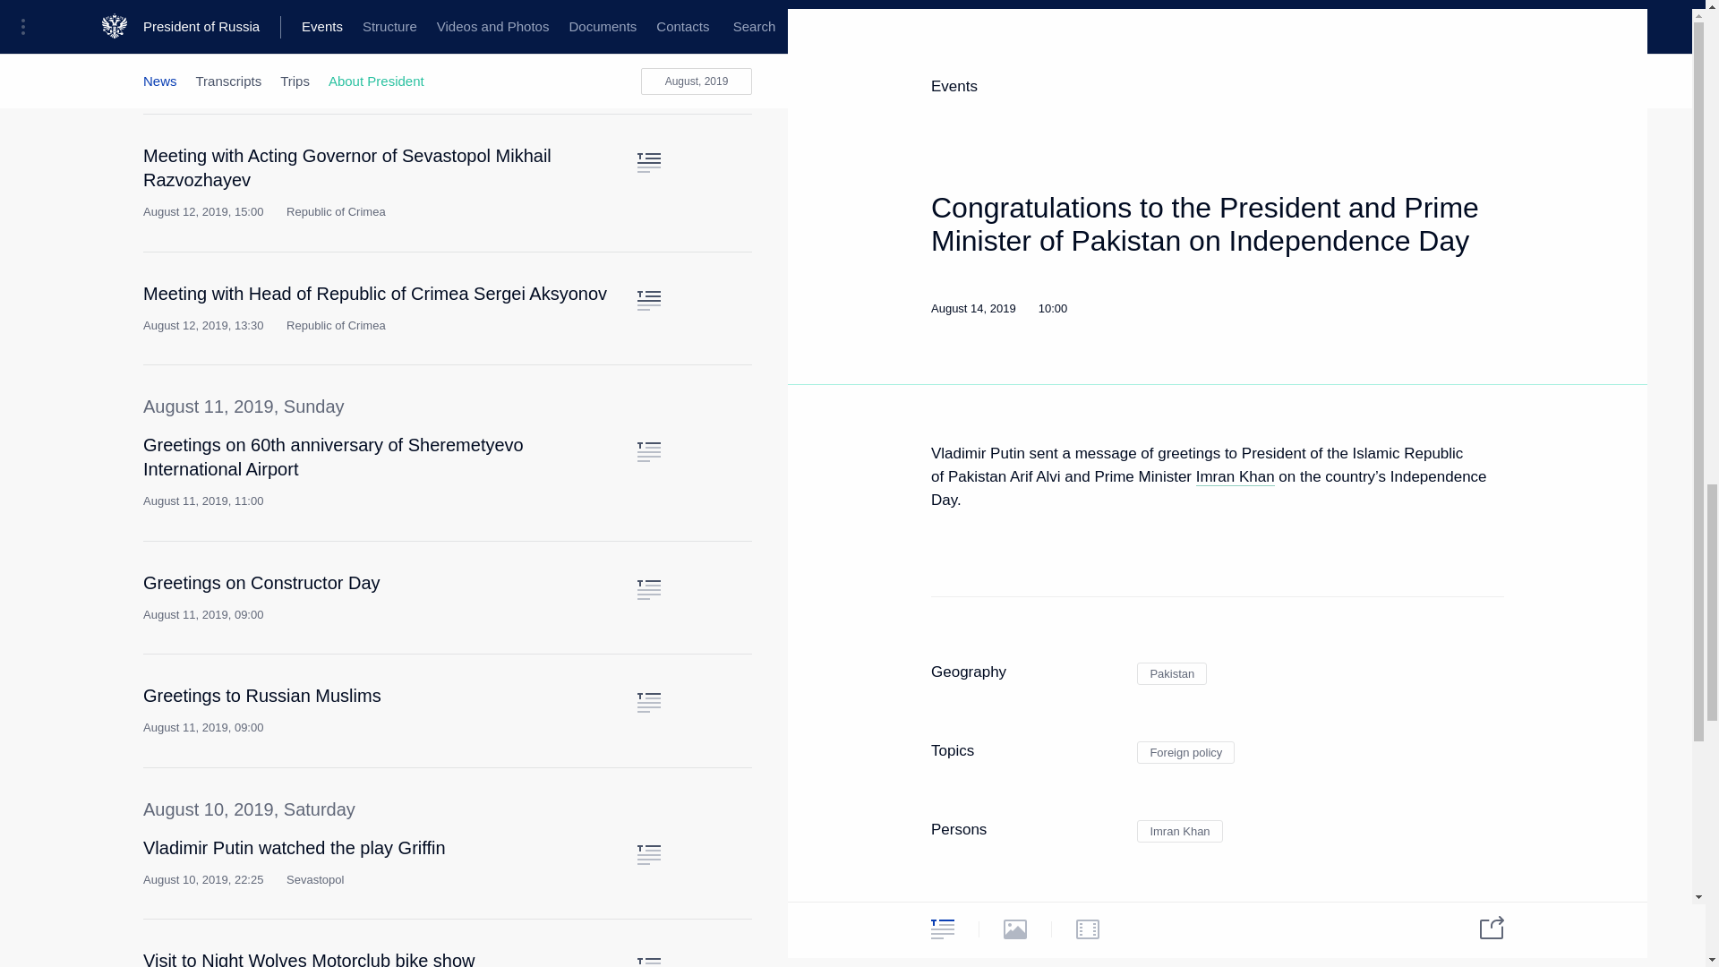 This screenshot has width=1719, height=967. What do you see at coordinates (648, 301) in the screenshot?
I see `Text of the article` at bounding box center [648, 301].